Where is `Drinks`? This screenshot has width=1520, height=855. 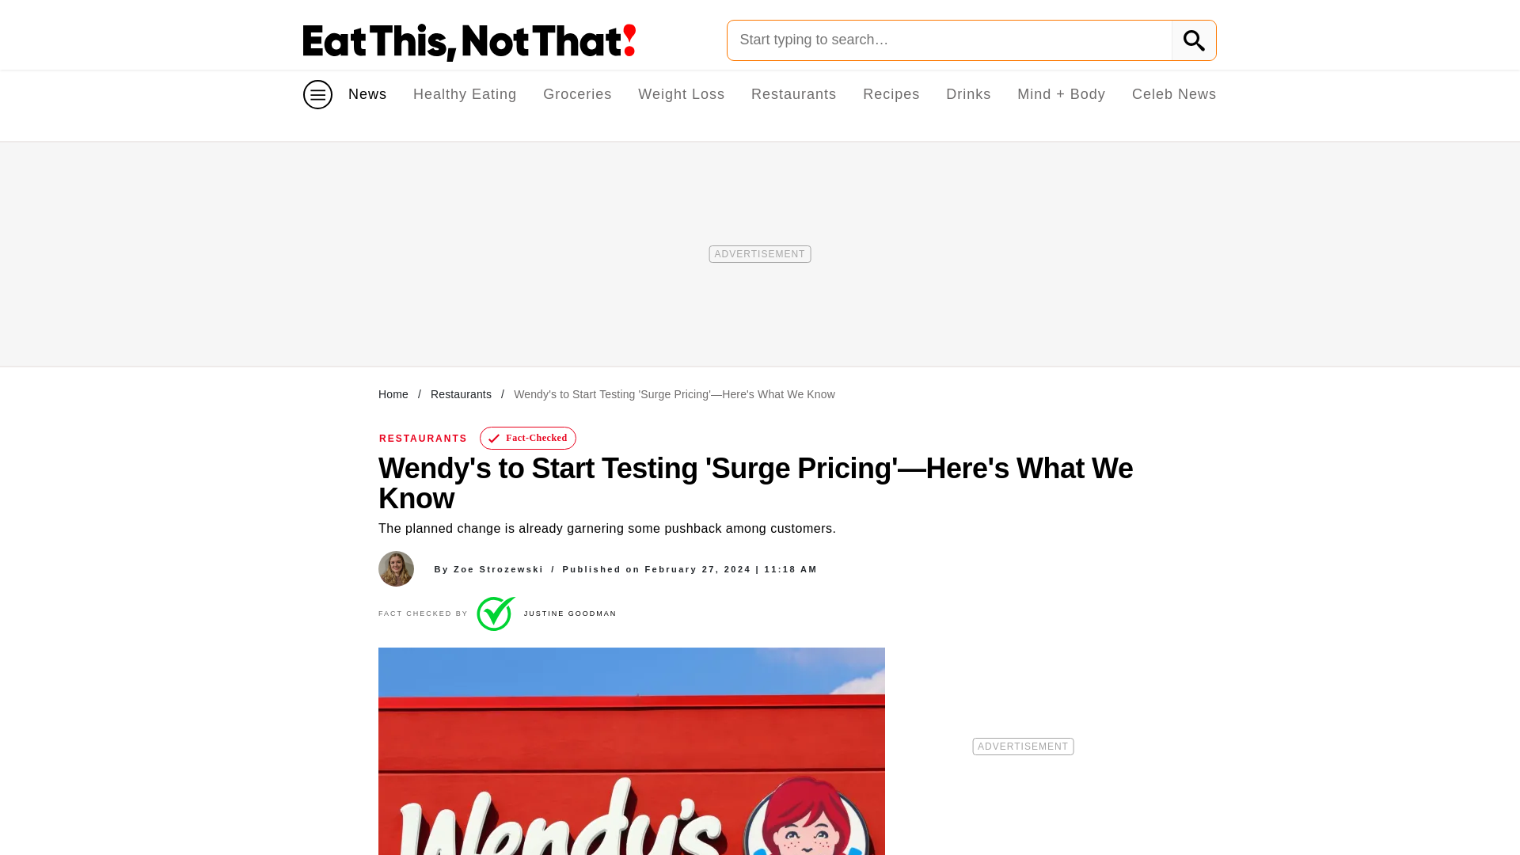 Drinks is located at coordinates (967, 93).